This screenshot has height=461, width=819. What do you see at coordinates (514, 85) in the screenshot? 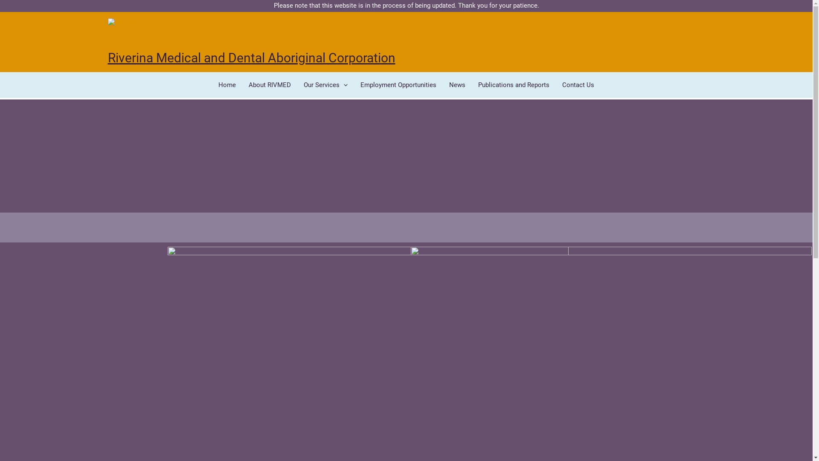
I see `Publications and Reports` at bounding box center [514, 85].